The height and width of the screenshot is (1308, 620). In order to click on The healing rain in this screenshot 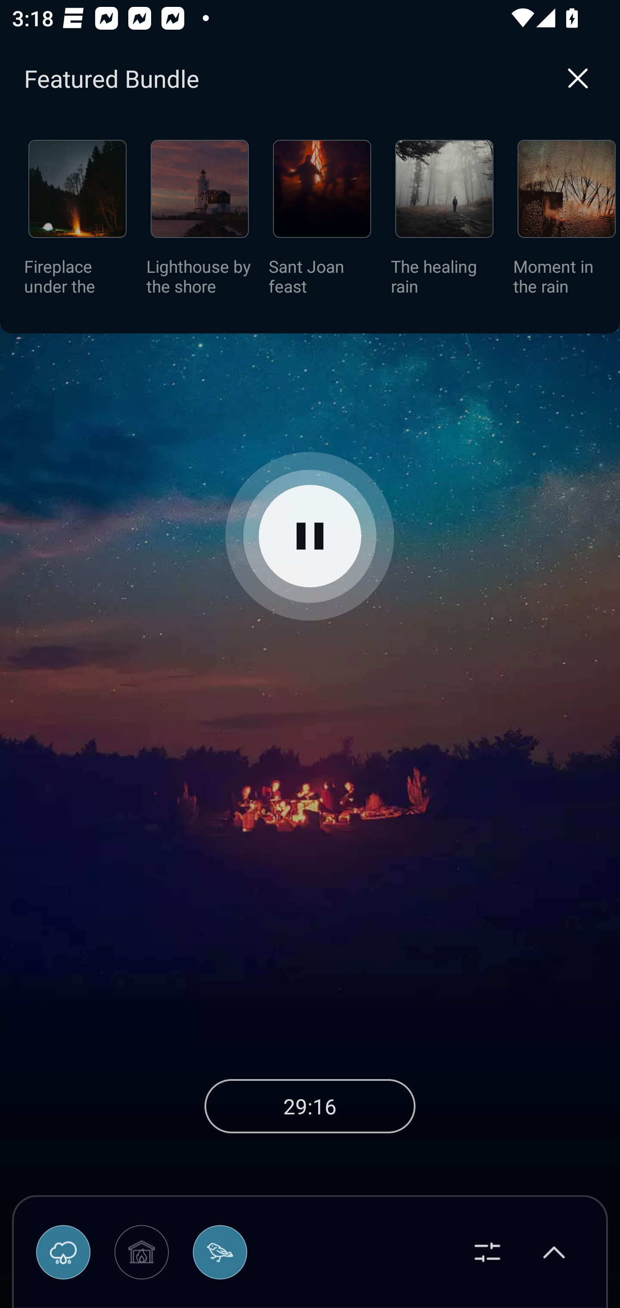, I will do `click(444, 223)`.